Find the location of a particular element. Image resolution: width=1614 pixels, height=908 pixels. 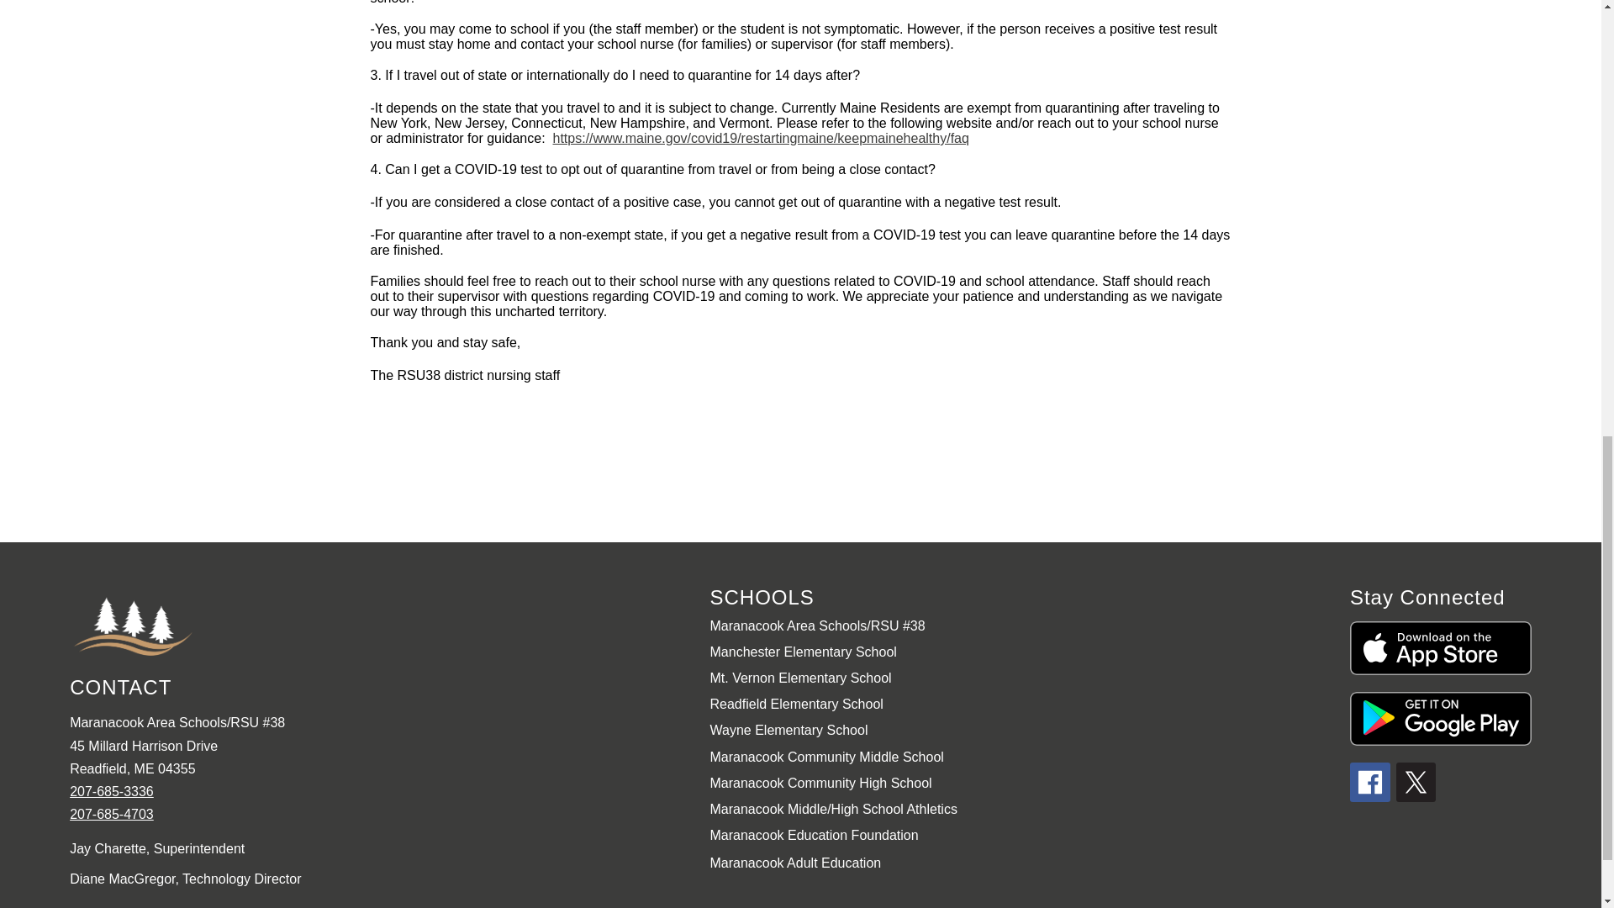

207-685-3336 is located at coordinates (111, 792).